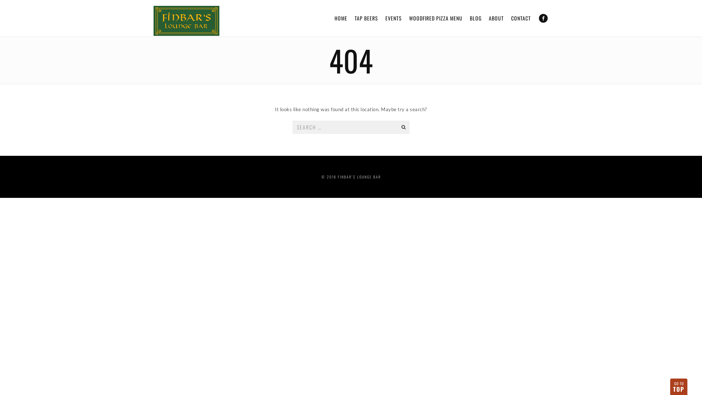 This screenshot has height=395, width=702. Describe the element at coordinates (403, 127) in the screenshot. I see `Go` at that location.